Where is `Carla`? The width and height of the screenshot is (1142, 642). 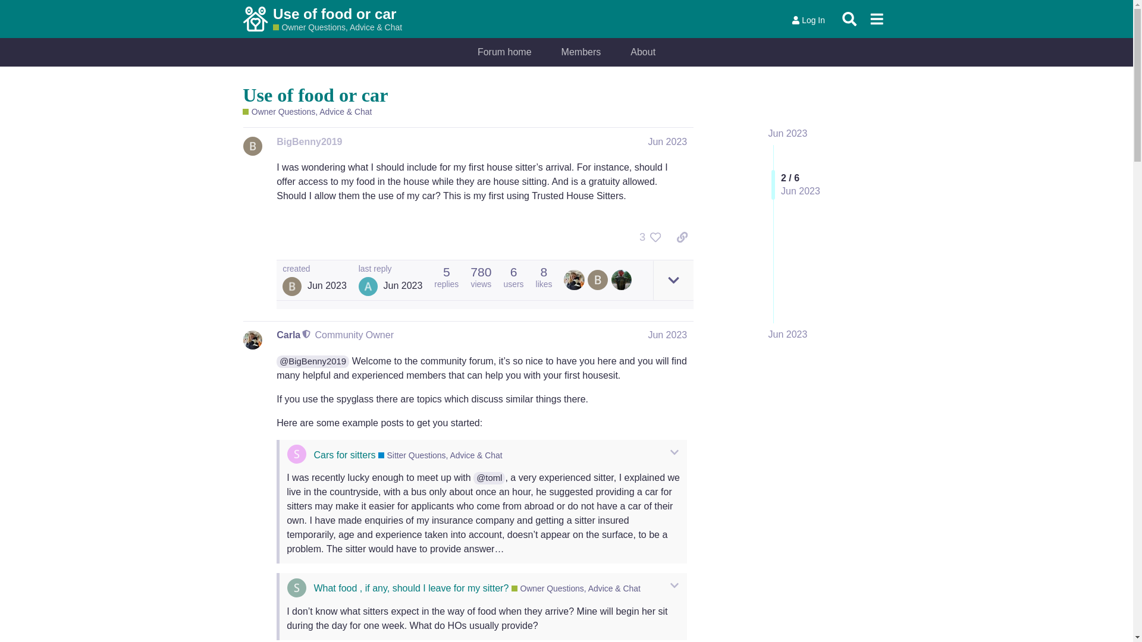
Carla is located at coordinates (288, 335).